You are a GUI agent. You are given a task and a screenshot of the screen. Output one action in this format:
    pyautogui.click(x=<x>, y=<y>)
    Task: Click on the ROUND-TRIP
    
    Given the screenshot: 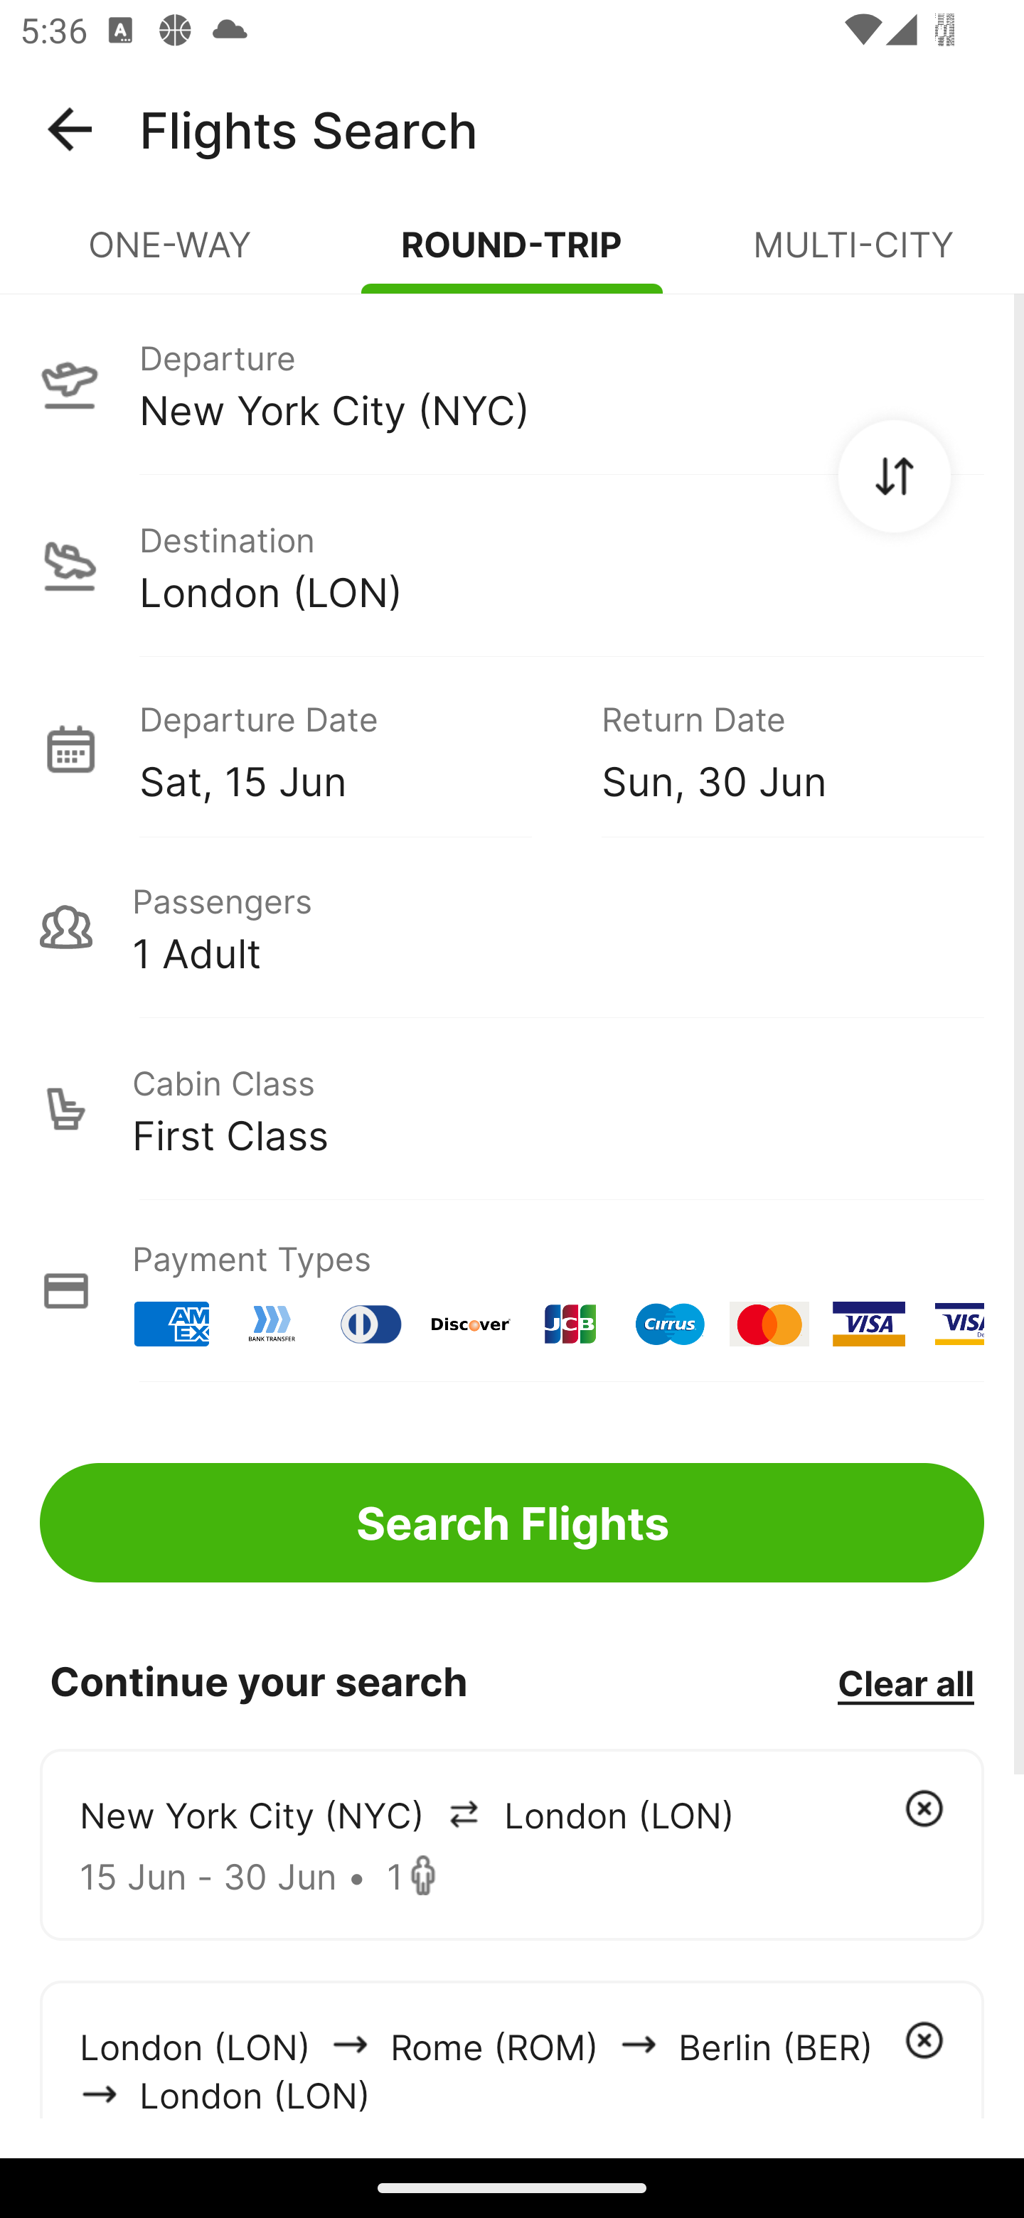 What is the action you would take?
    pyautogui.click(x=512, y=256)
    